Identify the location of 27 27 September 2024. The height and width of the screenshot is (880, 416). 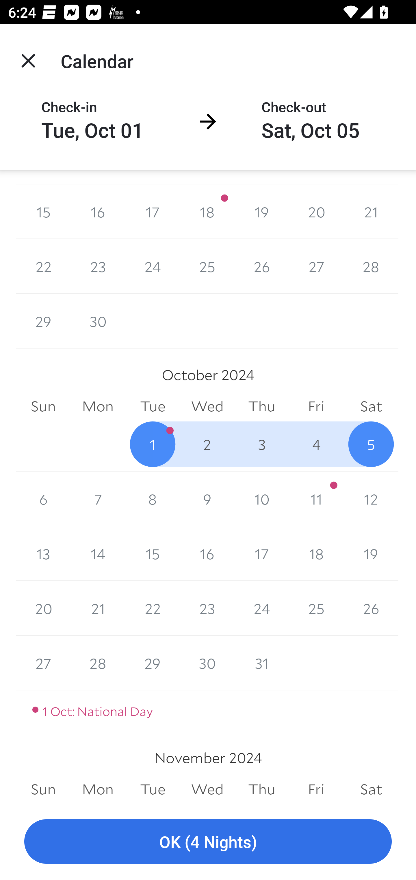
(316, 266).